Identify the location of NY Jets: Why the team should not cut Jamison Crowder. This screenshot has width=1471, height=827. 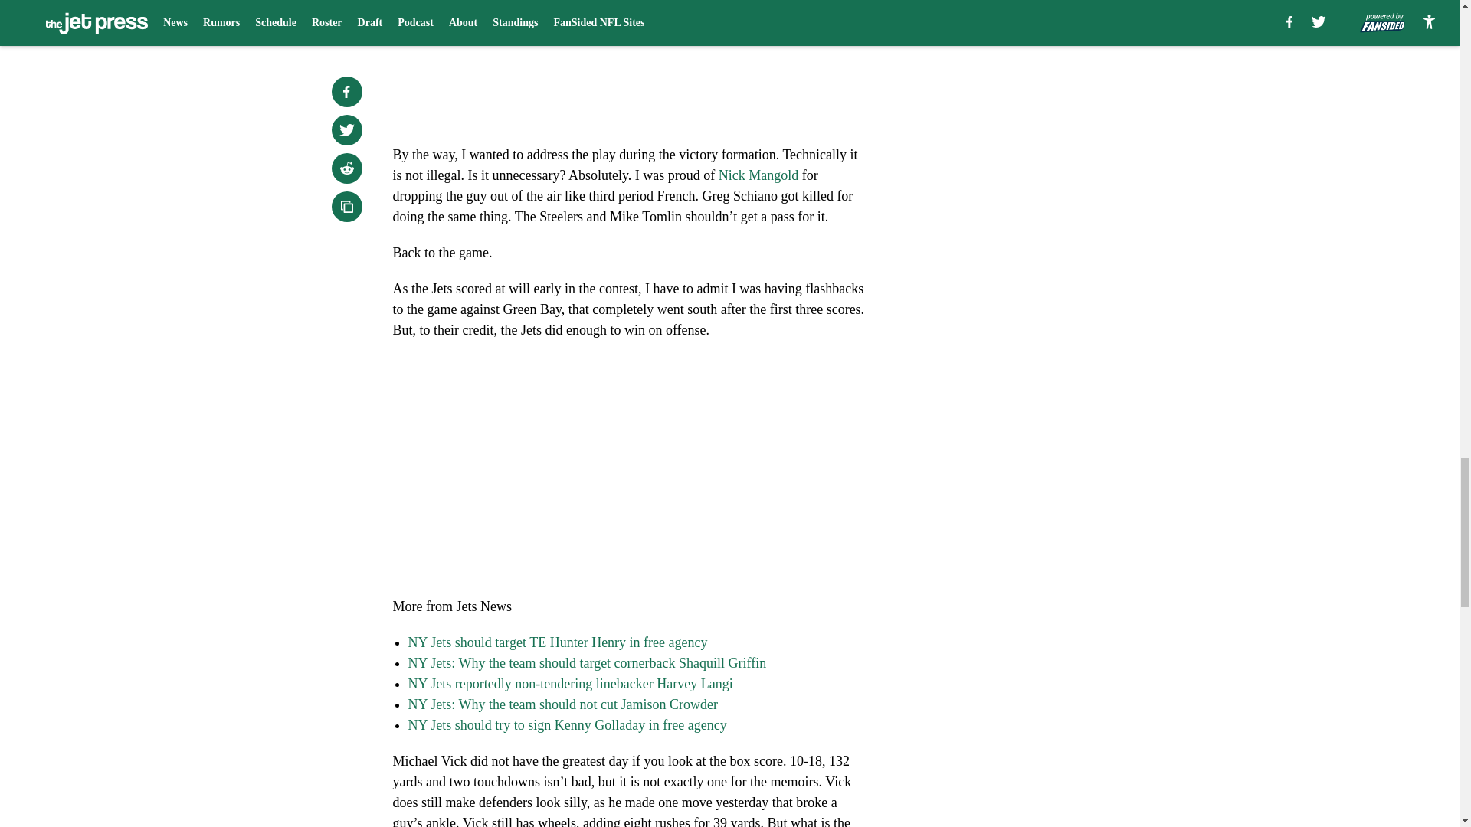
(562, 704).